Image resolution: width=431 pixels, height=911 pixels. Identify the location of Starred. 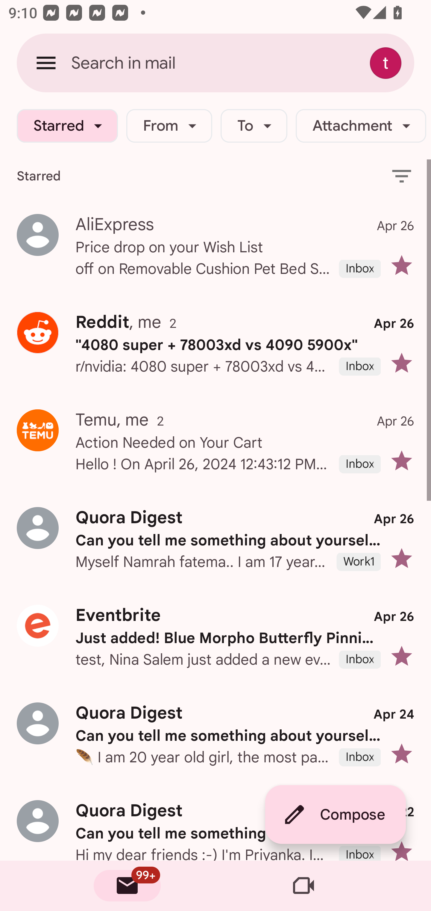
(67, 126).